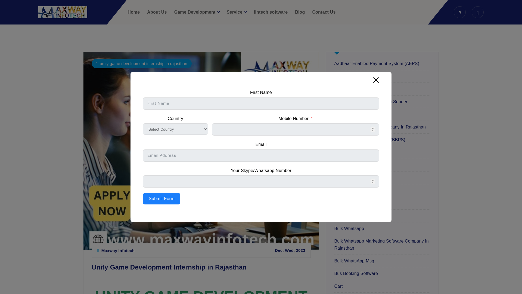 The image size is (522, 294). I want to click on Game Development, so click(197, 12).